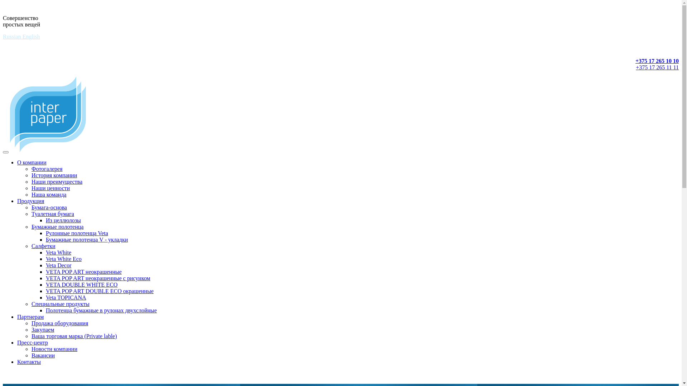 Image resolution: width=687 pixels, height=386 pixels. What do you see at coordinates (66, 297) in the screenshot?
I see `Veta TOPICANA` at bounding box center [66, 297].